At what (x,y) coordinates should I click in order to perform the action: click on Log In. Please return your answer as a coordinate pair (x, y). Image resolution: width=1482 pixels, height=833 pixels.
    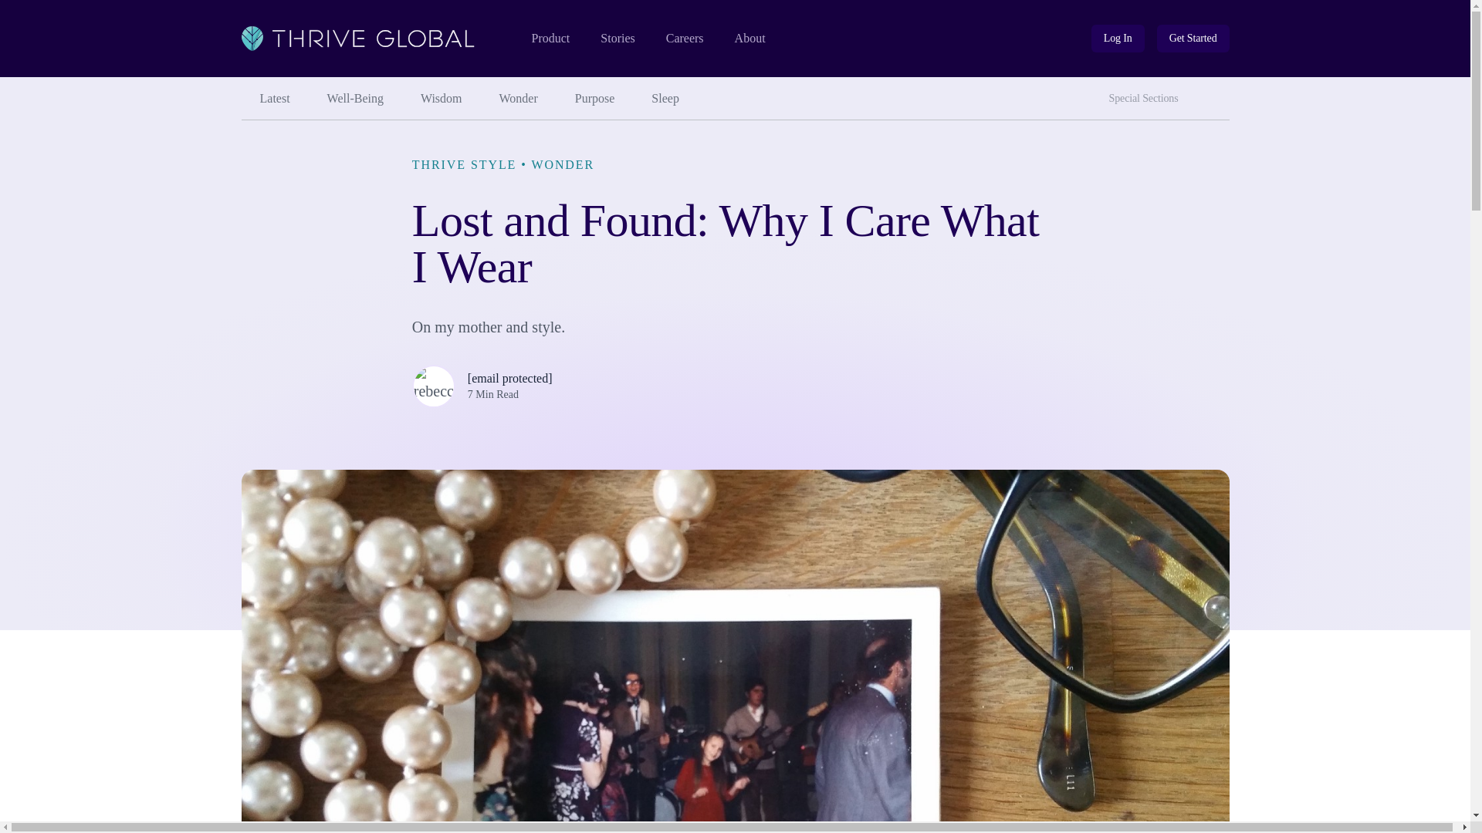
    Looking at the image, I should click on (1118, 39).